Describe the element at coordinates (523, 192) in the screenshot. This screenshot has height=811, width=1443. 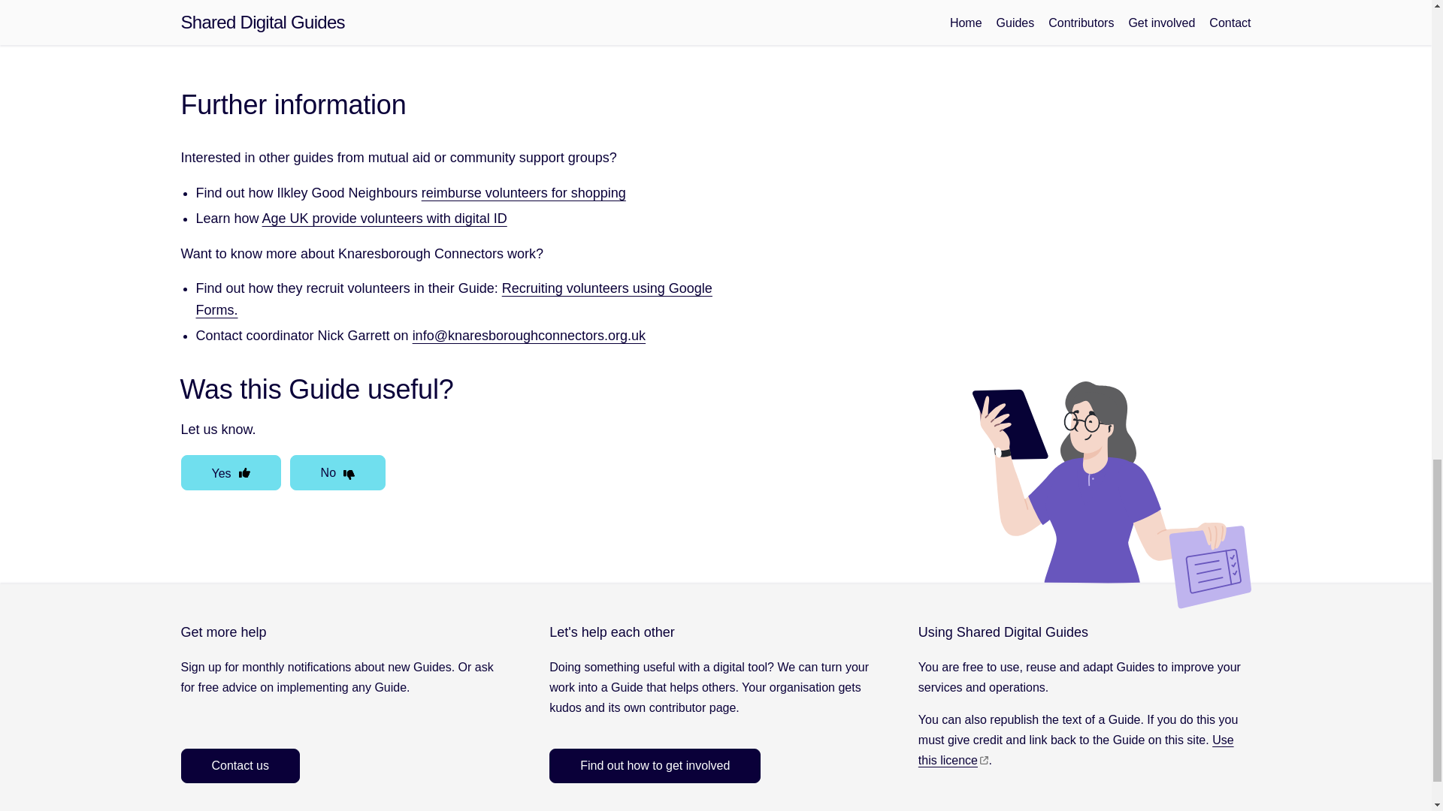
I see `reimburse volunteers for shopping` at that location.